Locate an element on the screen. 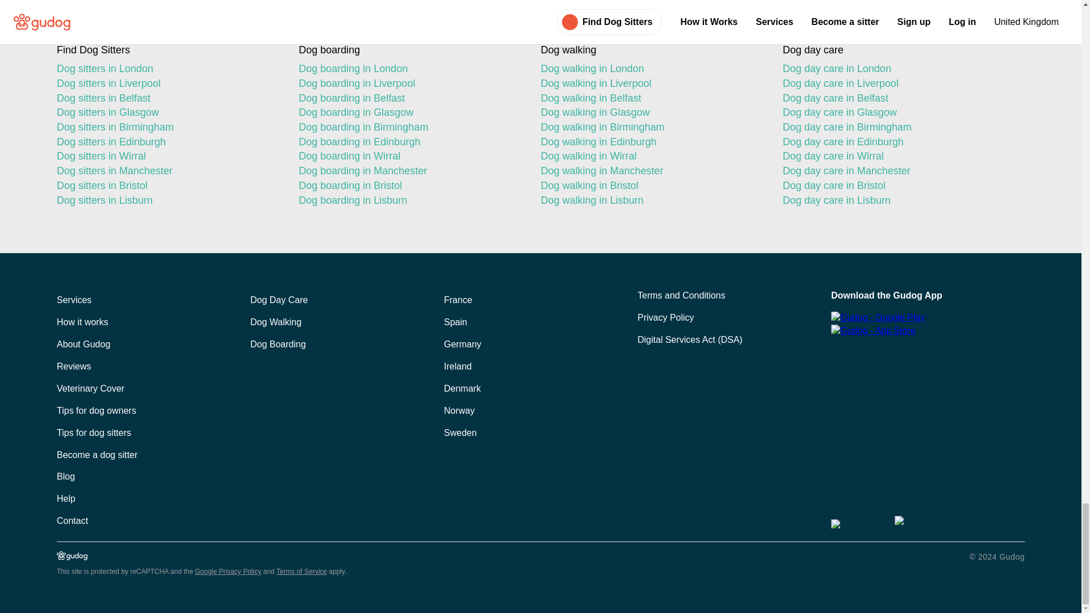 The height and width of the screenshot is (613, 1090). Dog sitters in Birmingham is located at coordinates (168, 127).